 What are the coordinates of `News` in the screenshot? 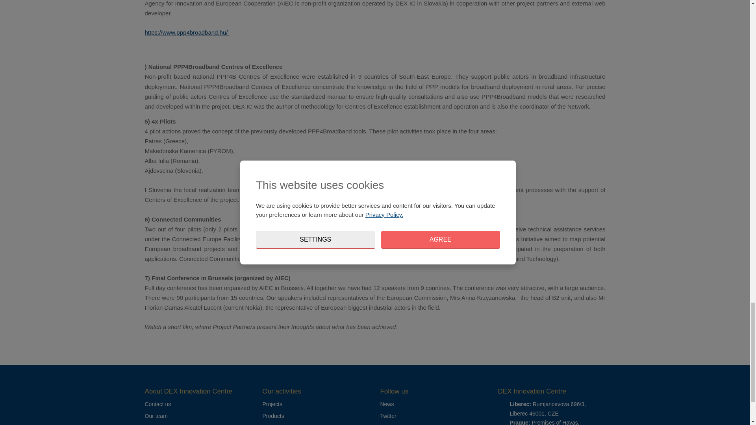 It's located at (387, 404).